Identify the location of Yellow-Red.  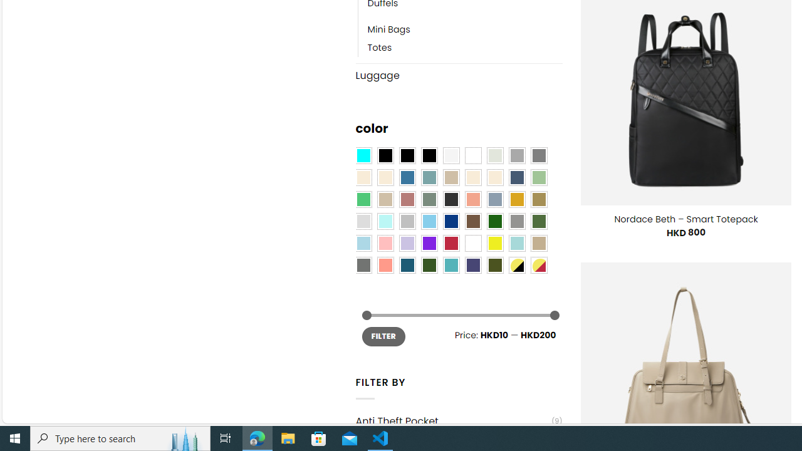
(539, 266).